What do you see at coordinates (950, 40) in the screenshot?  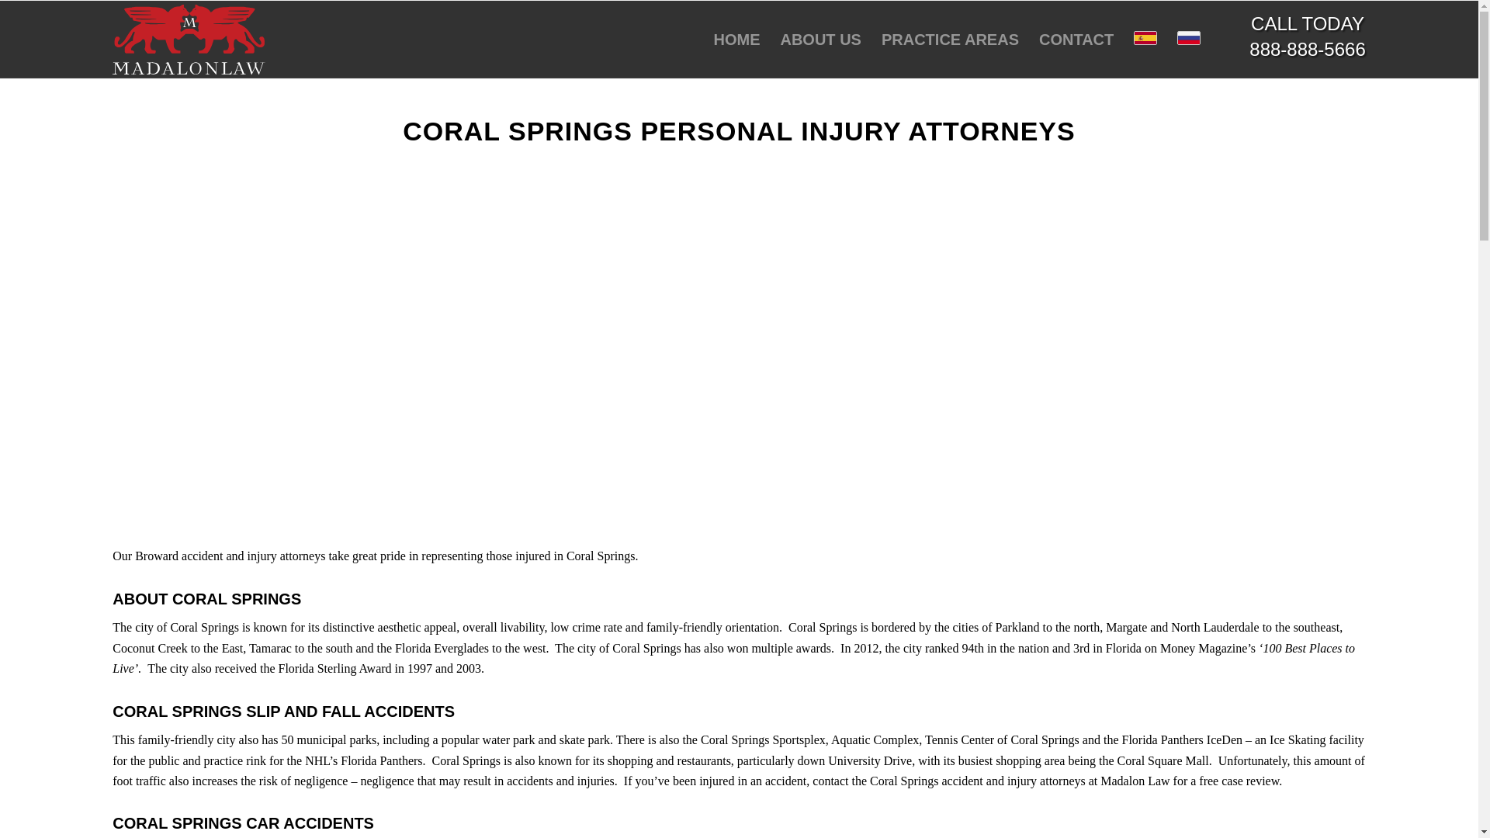 I see `PRACTICE AREAS` at bounding box center [950, 40].